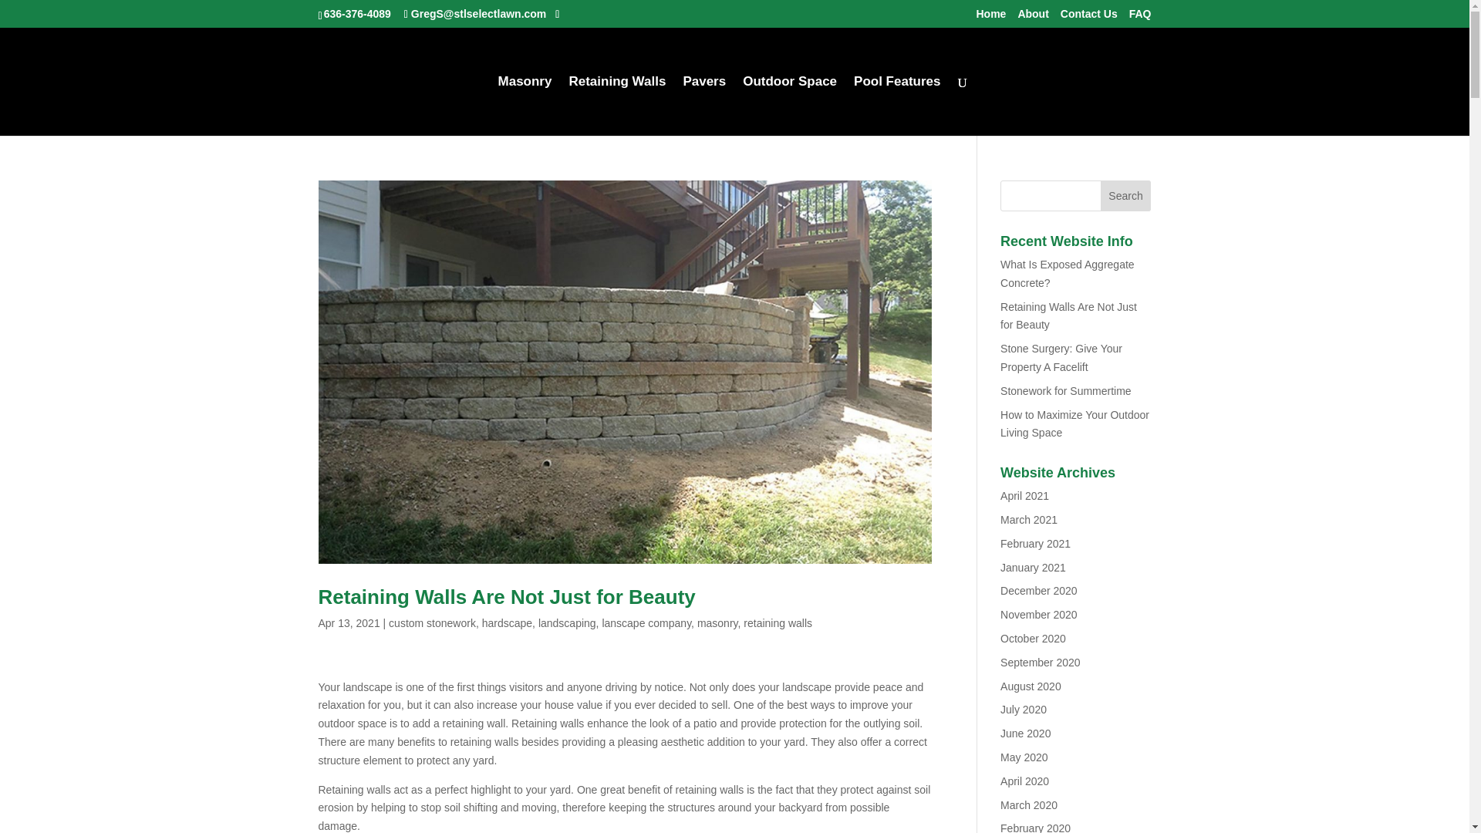 This screenshot has width=1481, height=833. Describe the element at coordinates (568, 623) in the screenshot. I see `landscaping` at that location.